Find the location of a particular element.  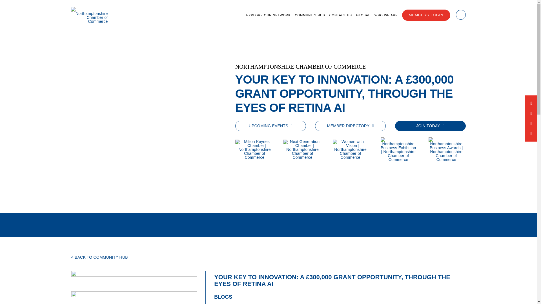

COMMUNITY HUB is located at coordinates (310, 15).